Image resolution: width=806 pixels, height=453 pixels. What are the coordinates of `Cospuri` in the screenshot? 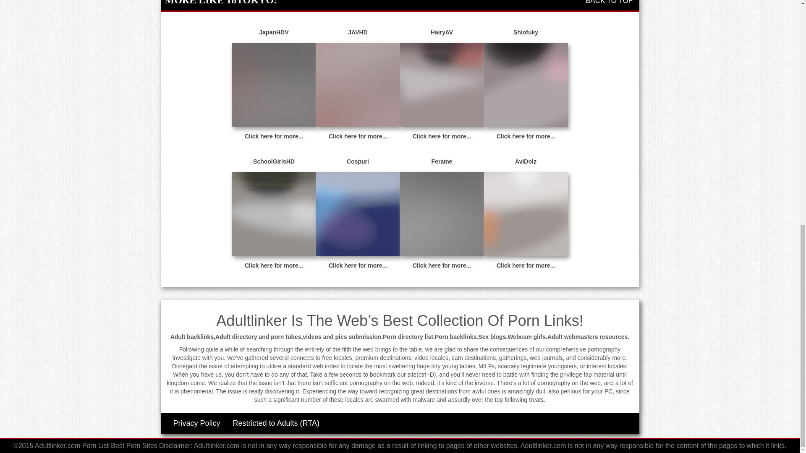 It's located at (358, 162).